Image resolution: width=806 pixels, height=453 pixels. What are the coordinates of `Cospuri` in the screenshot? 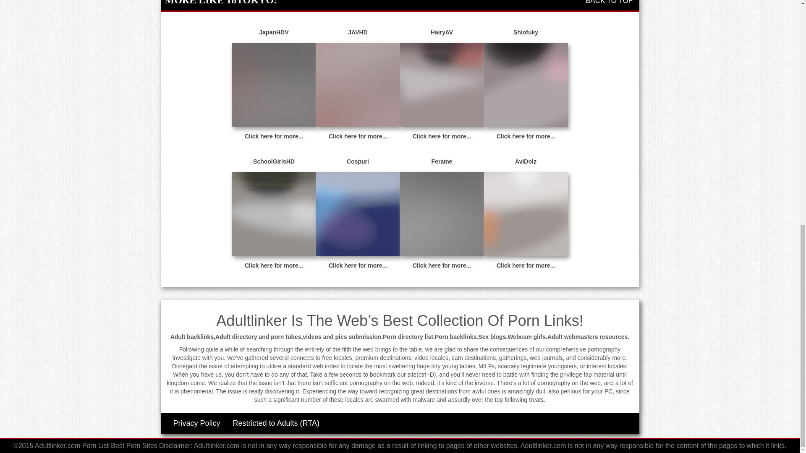 It's located at (358, 162).